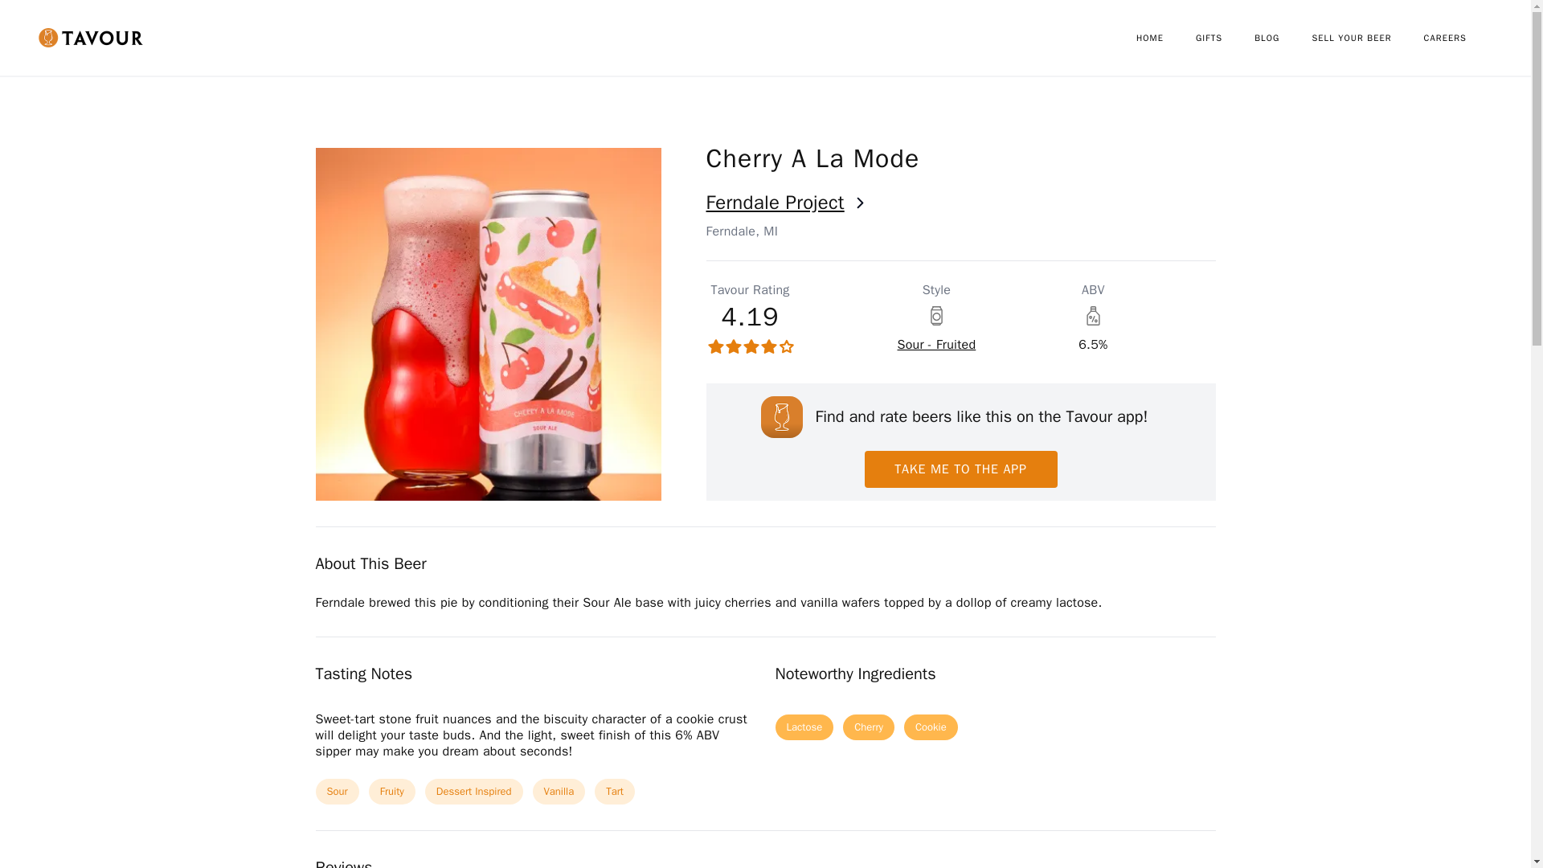 This screenshot has width=1543, height=868. What do you see at coordinates (1165, 38) in the screenshot?
I see `home` at bounding box center [1165, 38].